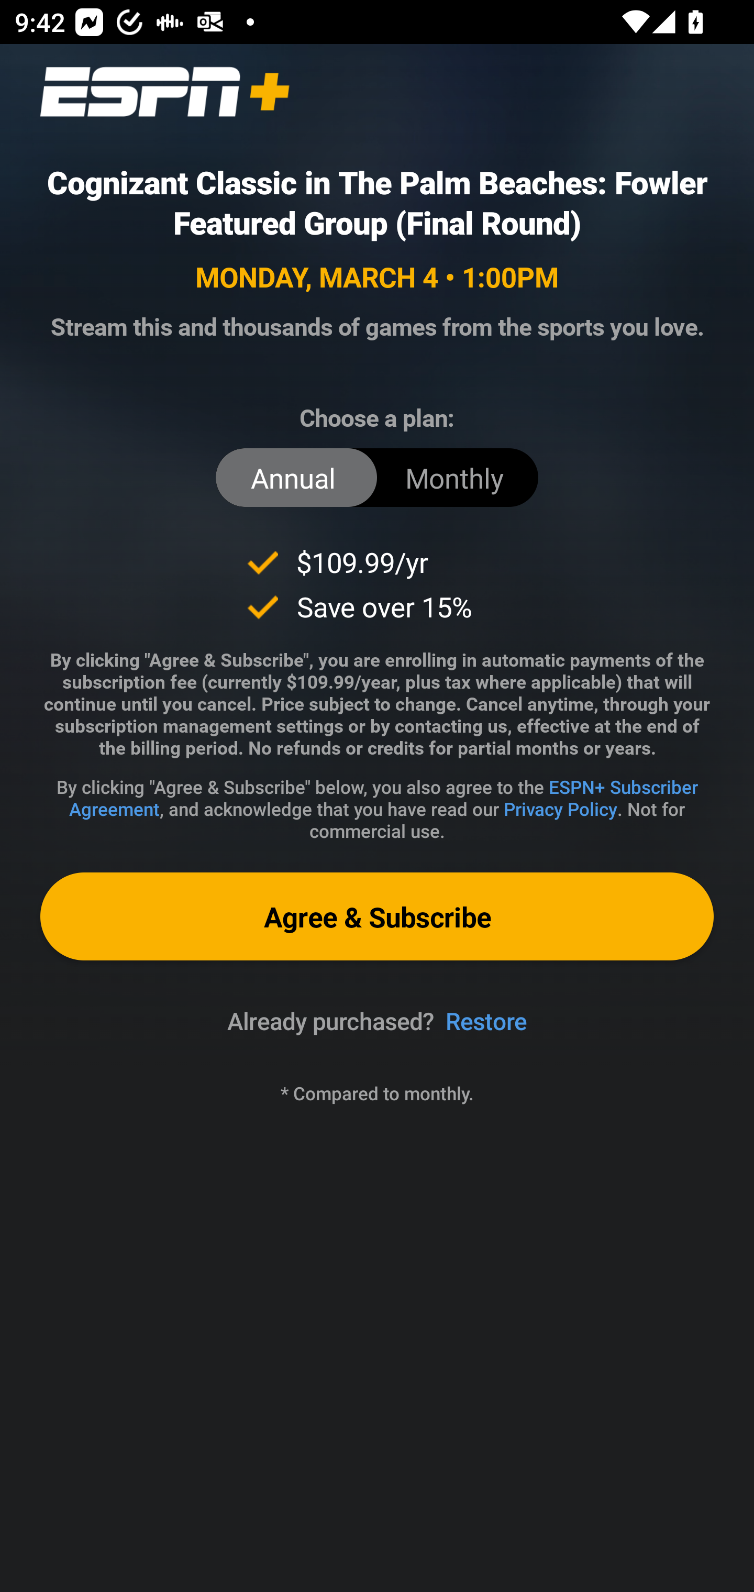 The image size is (754, 1592). What do you see at coordinates (377, 916) in the screenshot?
I see `Agree & Subscribe` at bounding box center [377, 916].